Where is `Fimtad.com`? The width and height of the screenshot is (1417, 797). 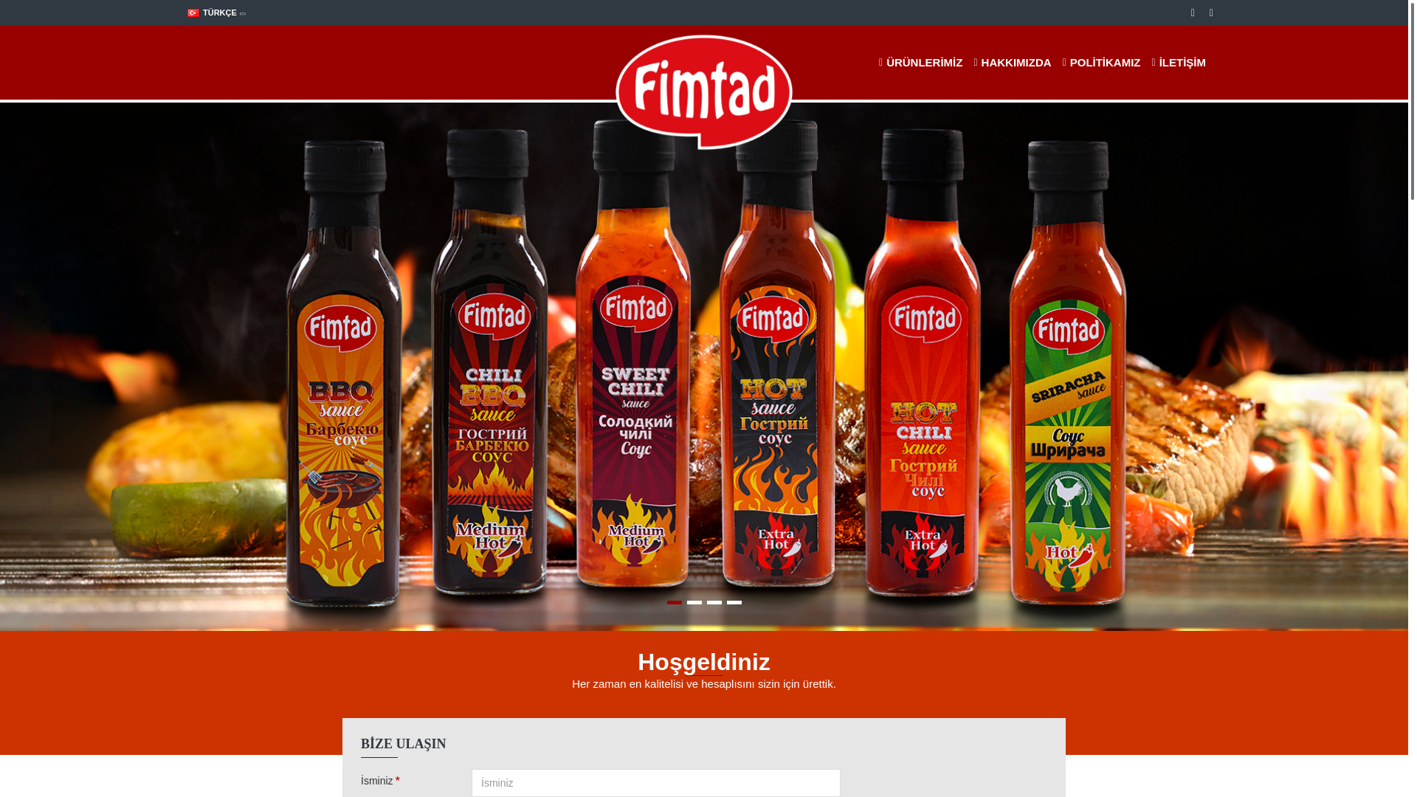 Fimtad.com is located at coordinates (703, 93).